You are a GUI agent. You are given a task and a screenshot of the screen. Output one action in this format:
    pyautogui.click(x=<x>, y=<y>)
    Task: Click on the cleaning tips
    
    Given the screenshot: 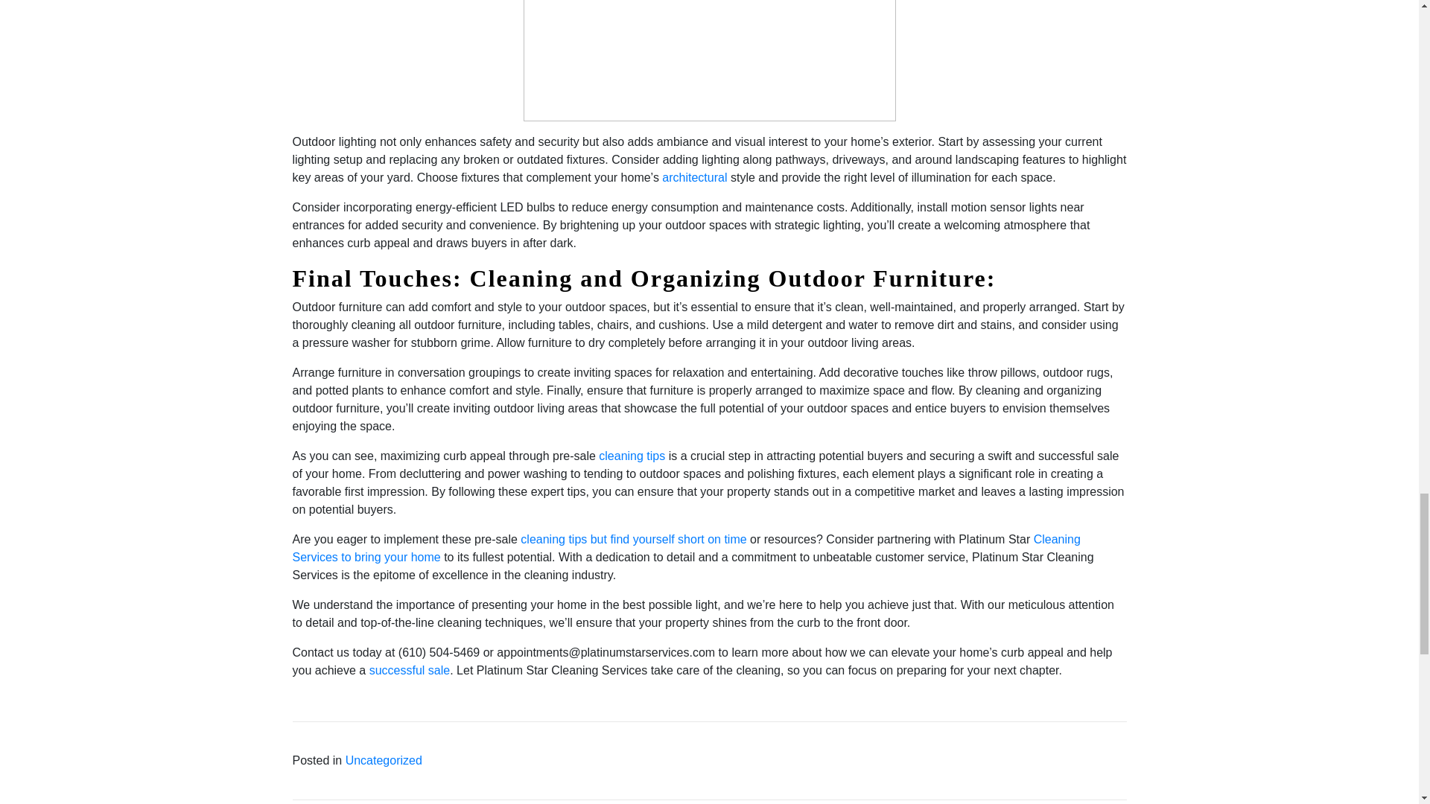 What is the action you would take?
    pyautogui.click(x=632, y=456)
    